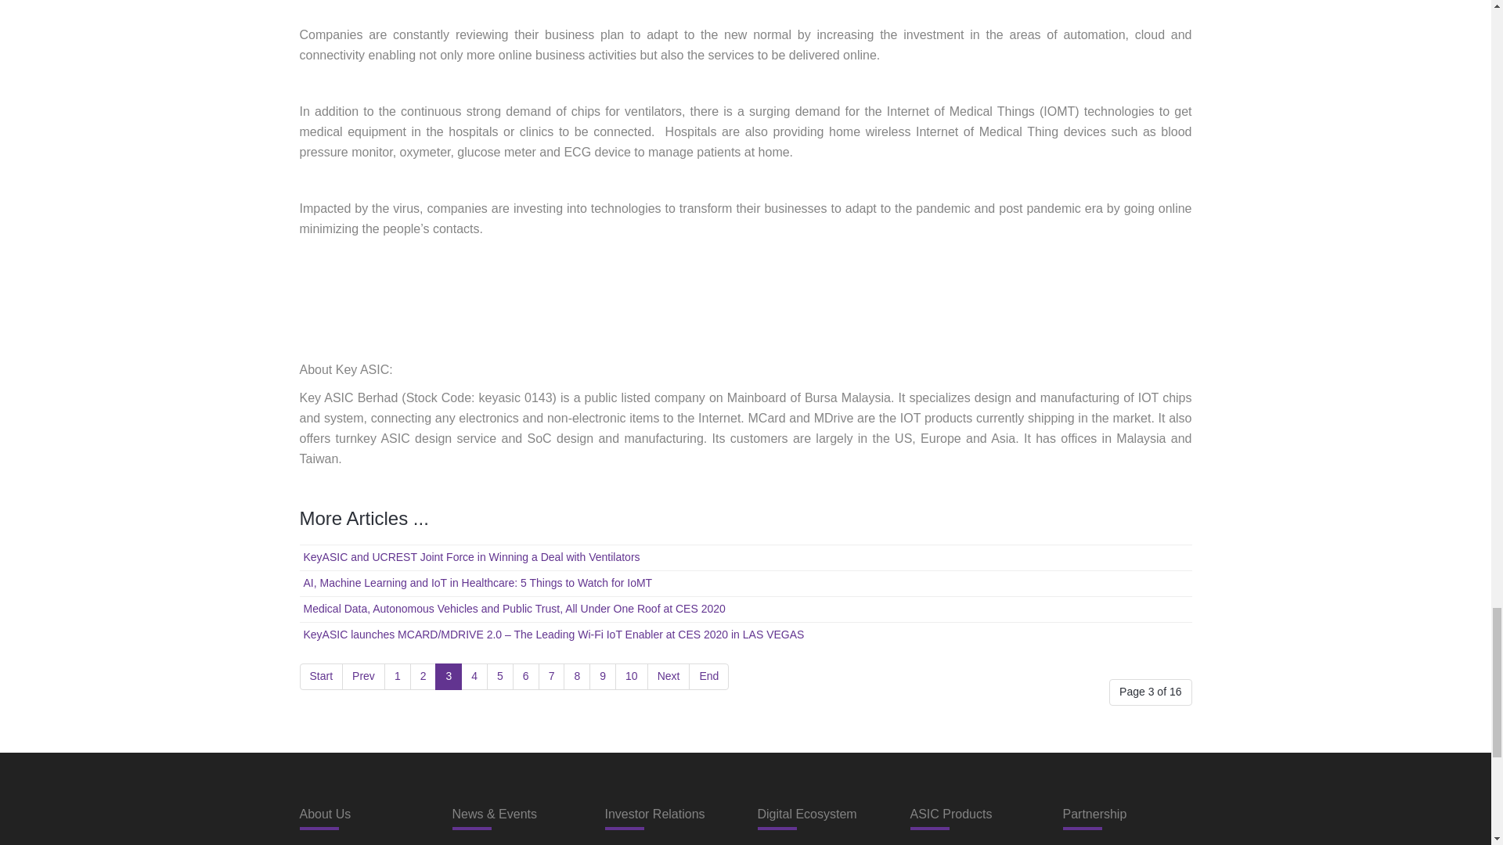  Describe the element at coordinates (474, 676) in the screenshot. I see `4` at that location.